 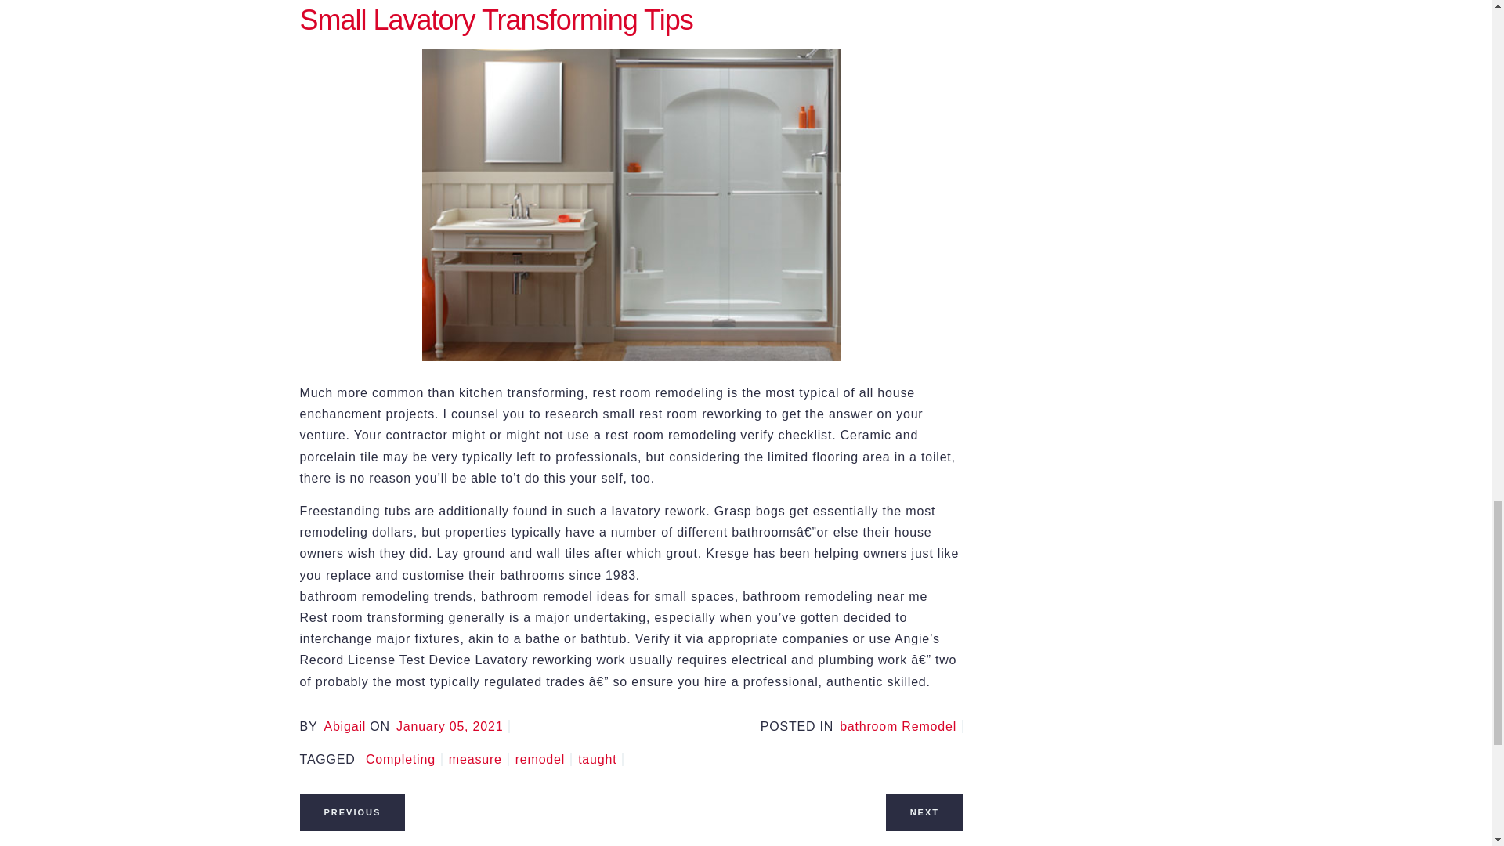 I want to click on Abigail, so click(x=344, y=727).